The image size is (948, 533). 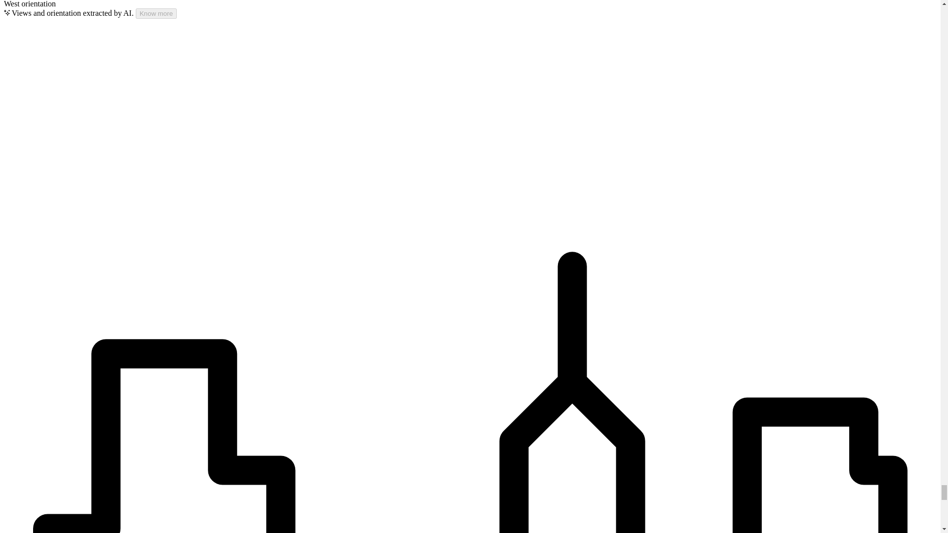 I want to click on Know more, so click(x=156, y=13).